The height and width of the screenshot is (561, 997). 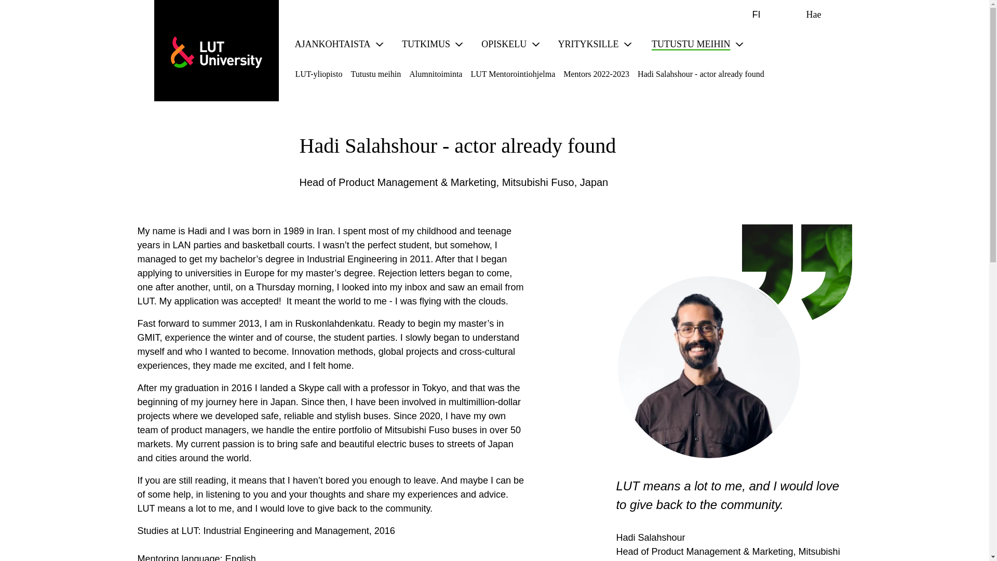 What do you see at coordinates (459, 45) in the screenshot?
I see `Avaa seuraava valikkotaso` at bounding box center [459, 45].